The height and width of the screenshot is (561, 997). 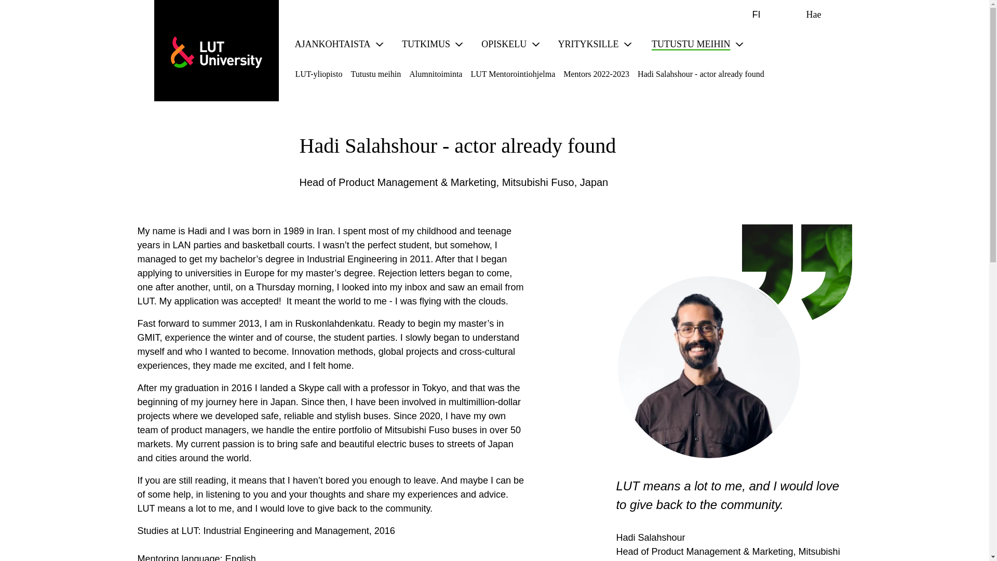 What do you see at coordinates (459, 45) in the screenshot?
I see `Avaa seuraava valikkotaso` at bounding box center [459, 45].